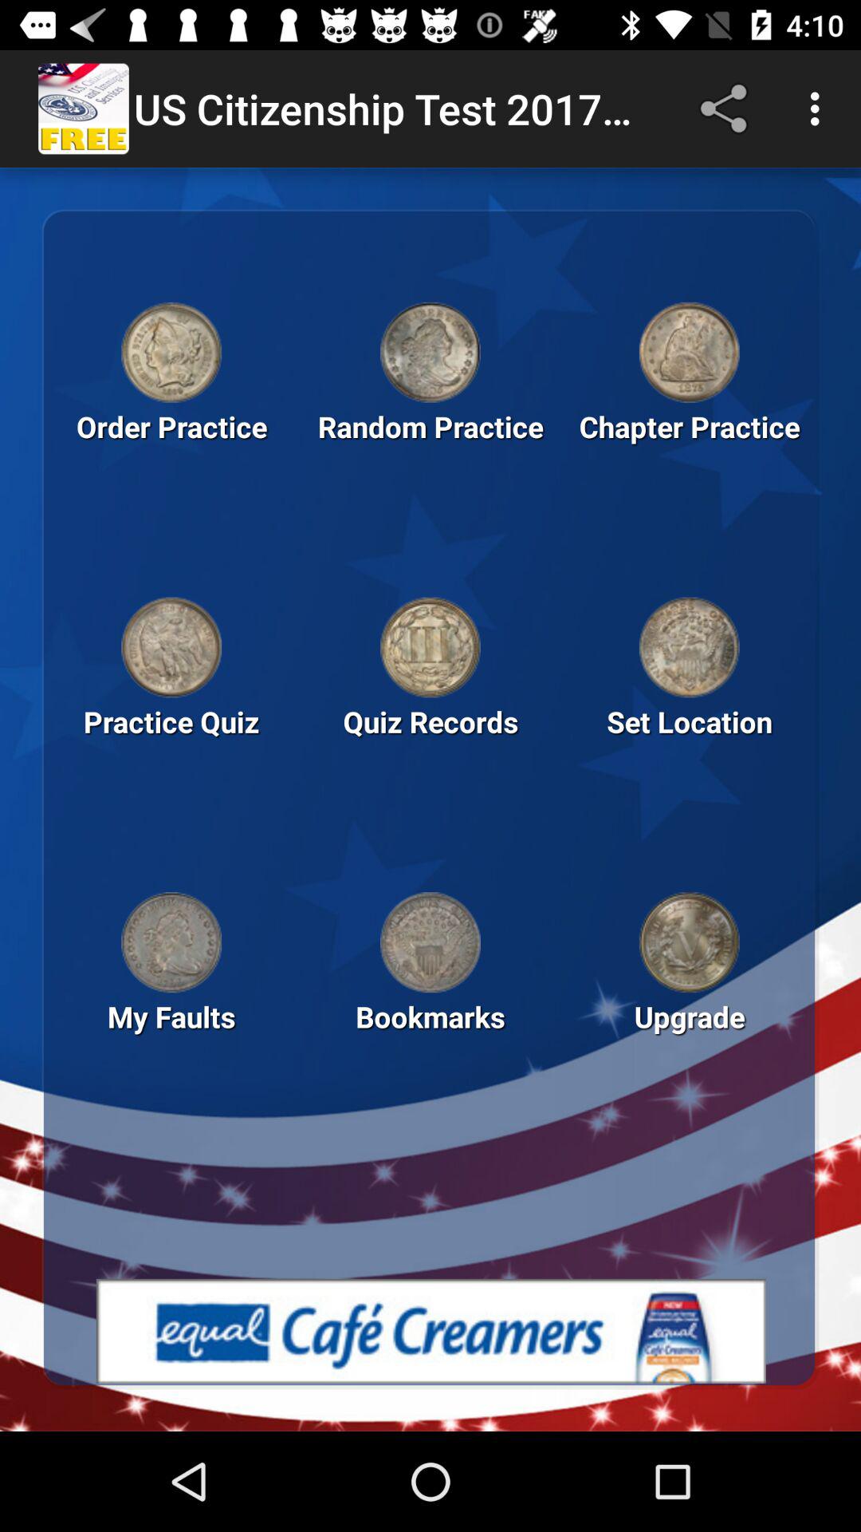  I want to click on click the bottom left button, so click(171, 942).